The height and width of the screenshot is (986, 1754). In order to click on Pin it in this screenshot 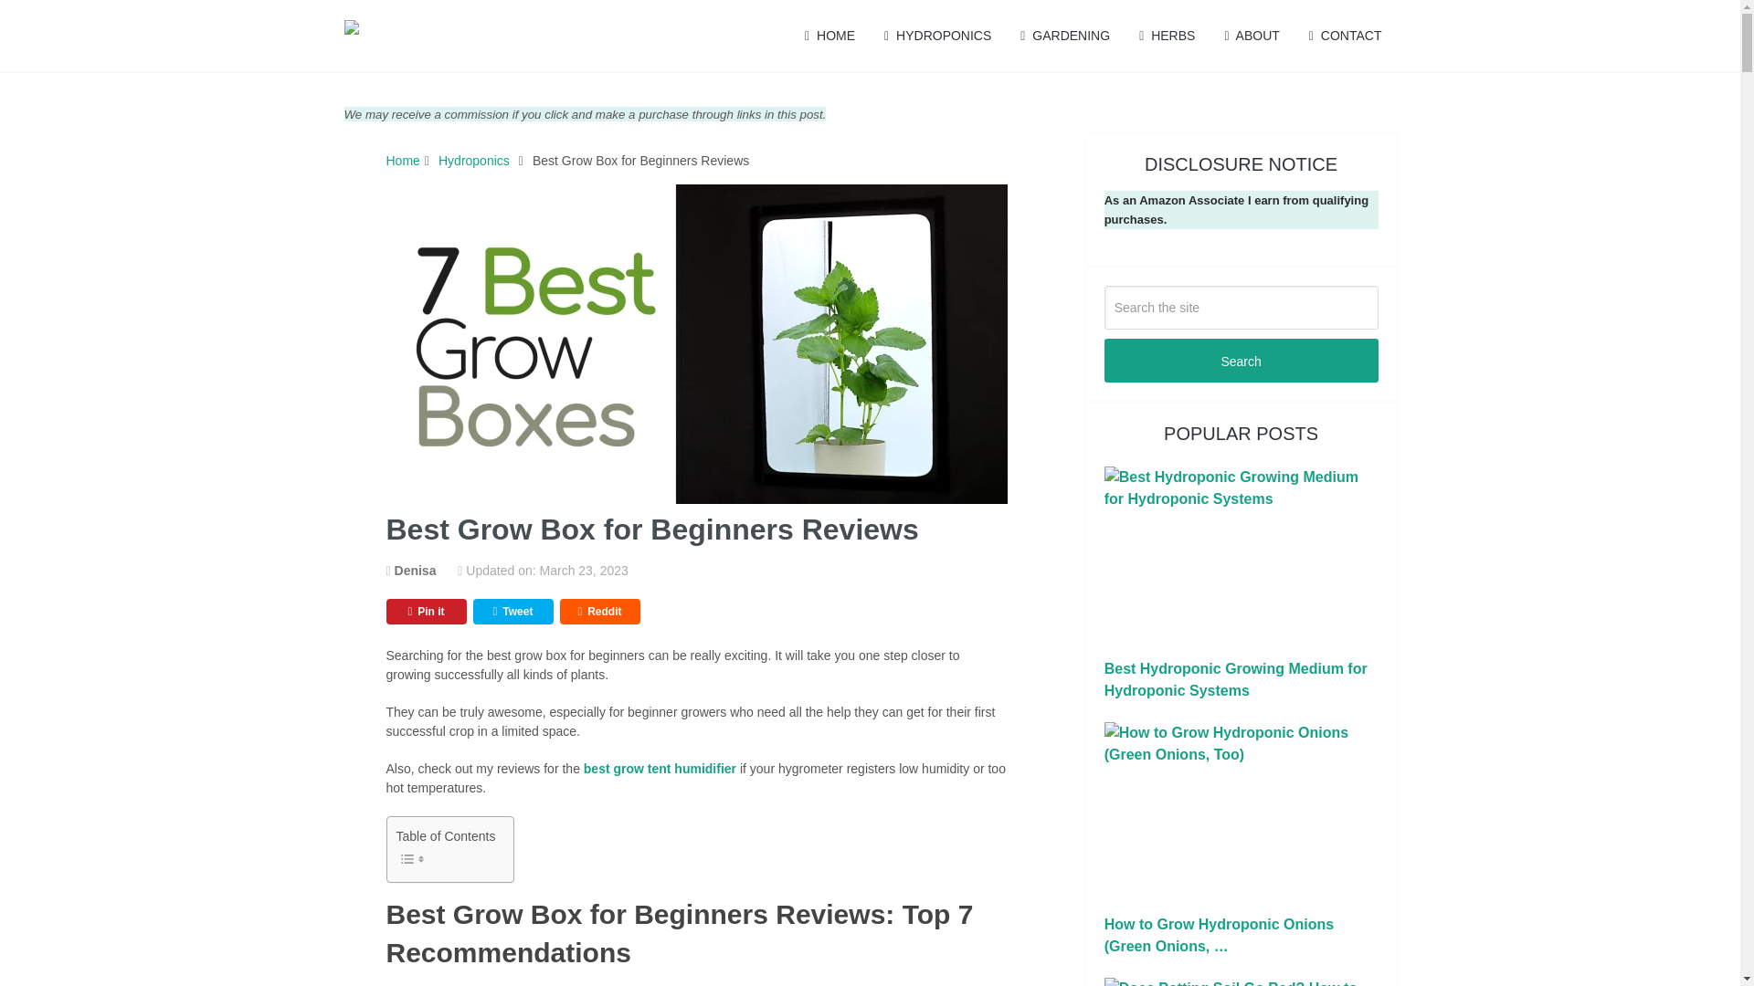, I will do `click(426, 611)`.